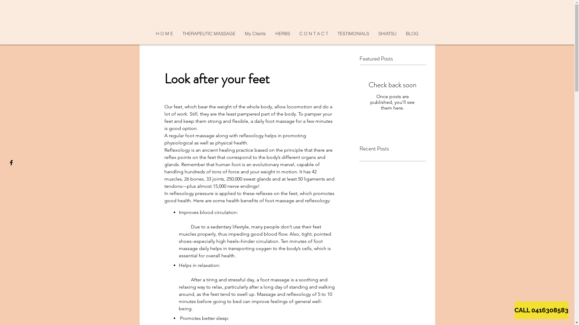 Image resolution: width=579 pixels, height=325 pixels. What do you see at coordinates (542, 310) in the screenshot?
I see `CALL 0416308583` at bounding box center [542, 310].